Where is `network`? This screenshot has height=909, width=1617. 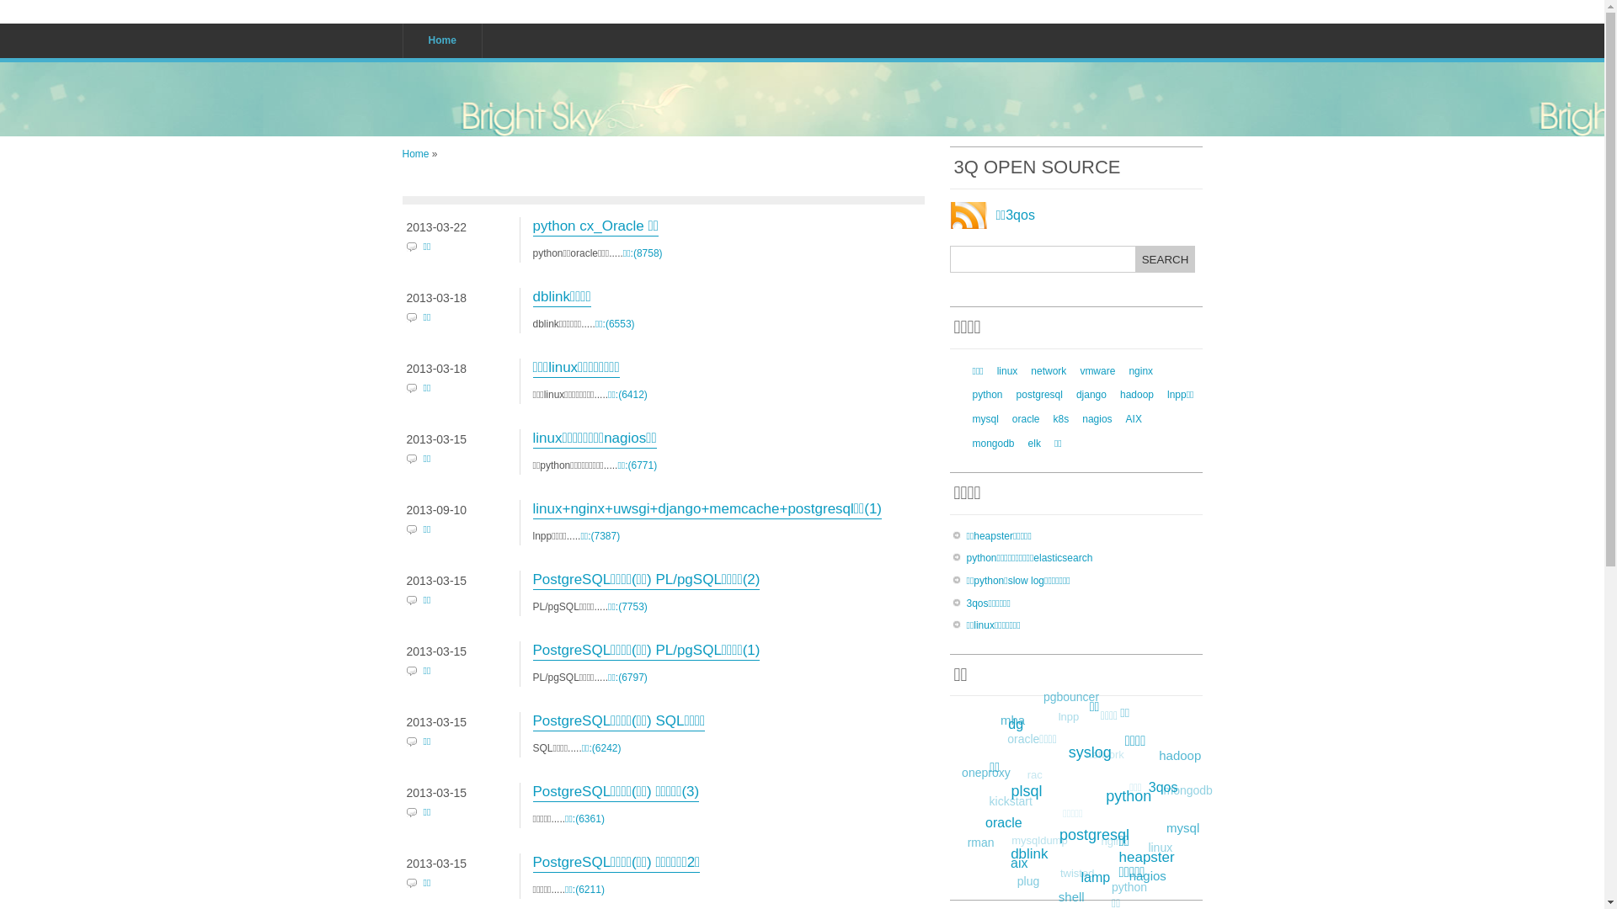
network is located at coordinates (1105, 756).